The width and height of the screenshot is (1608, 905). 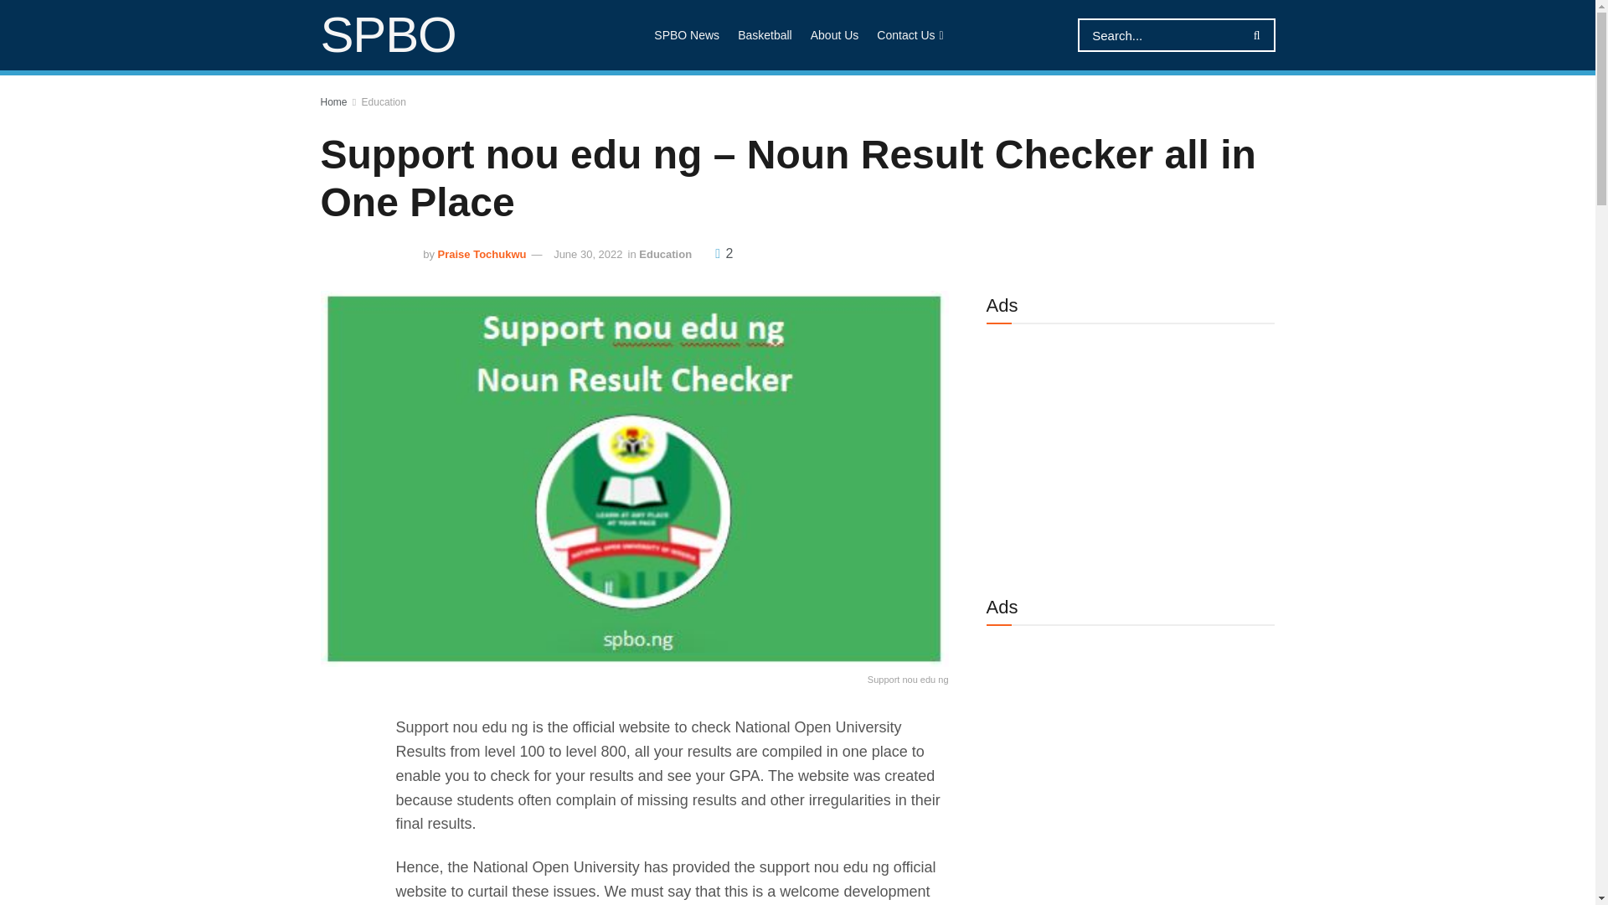 I want to click on Basketball, so click(x=765, y=35).